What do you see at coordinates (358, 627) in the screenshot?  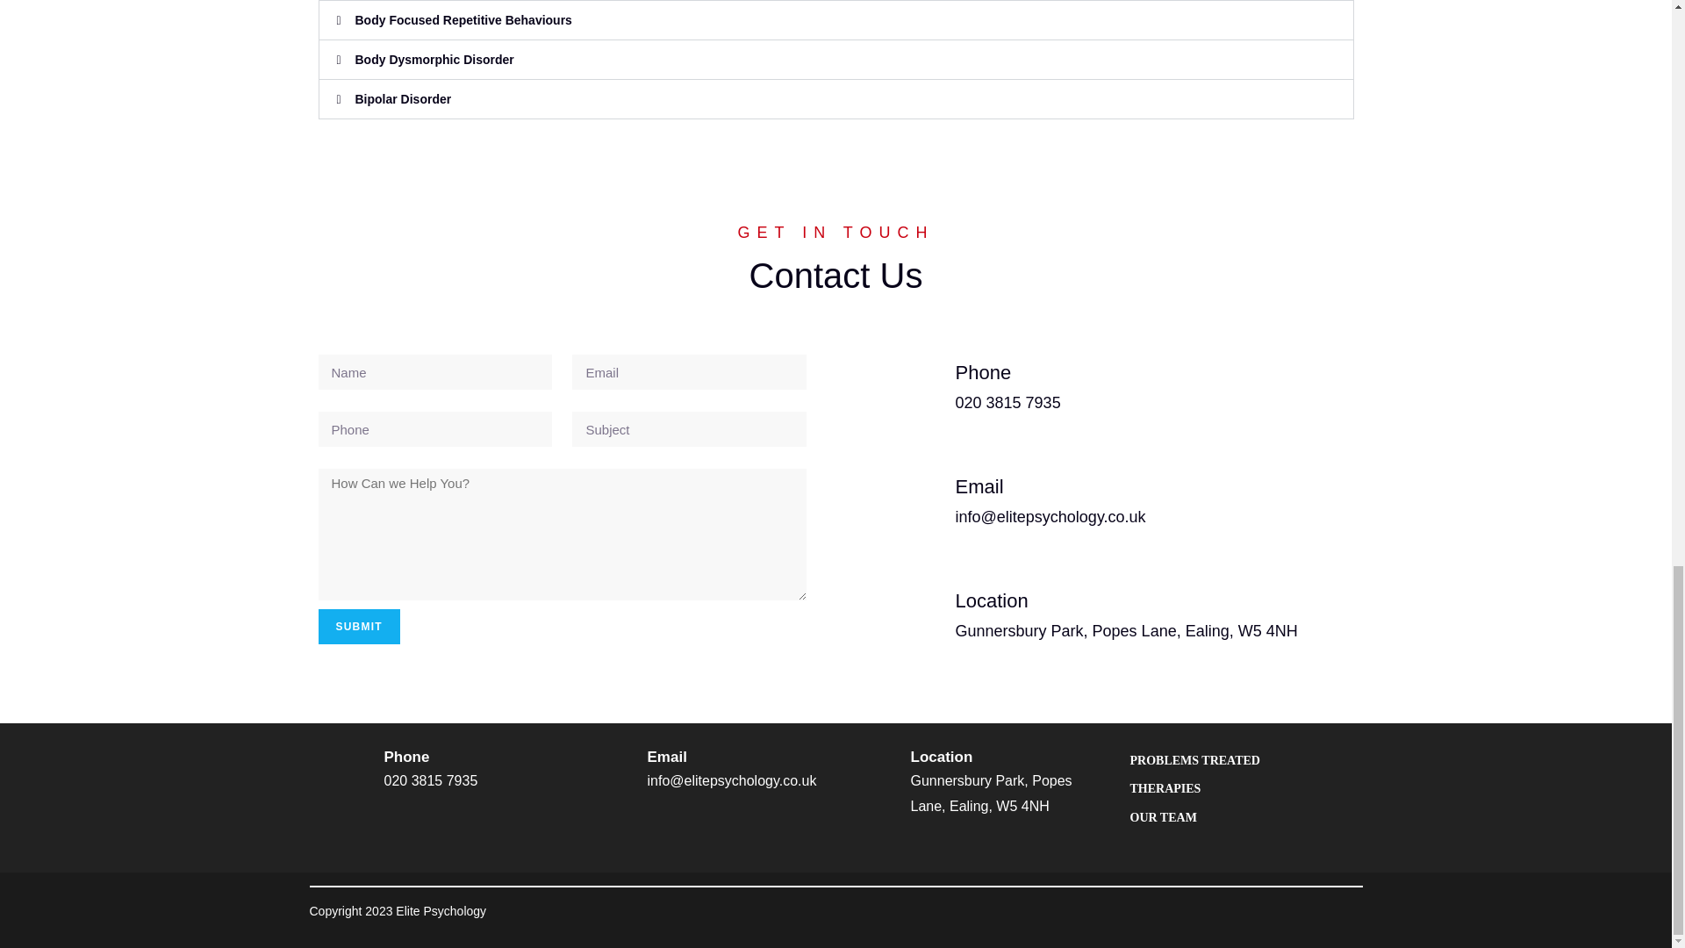 I see `Submit` at bounding box center [358, 627].